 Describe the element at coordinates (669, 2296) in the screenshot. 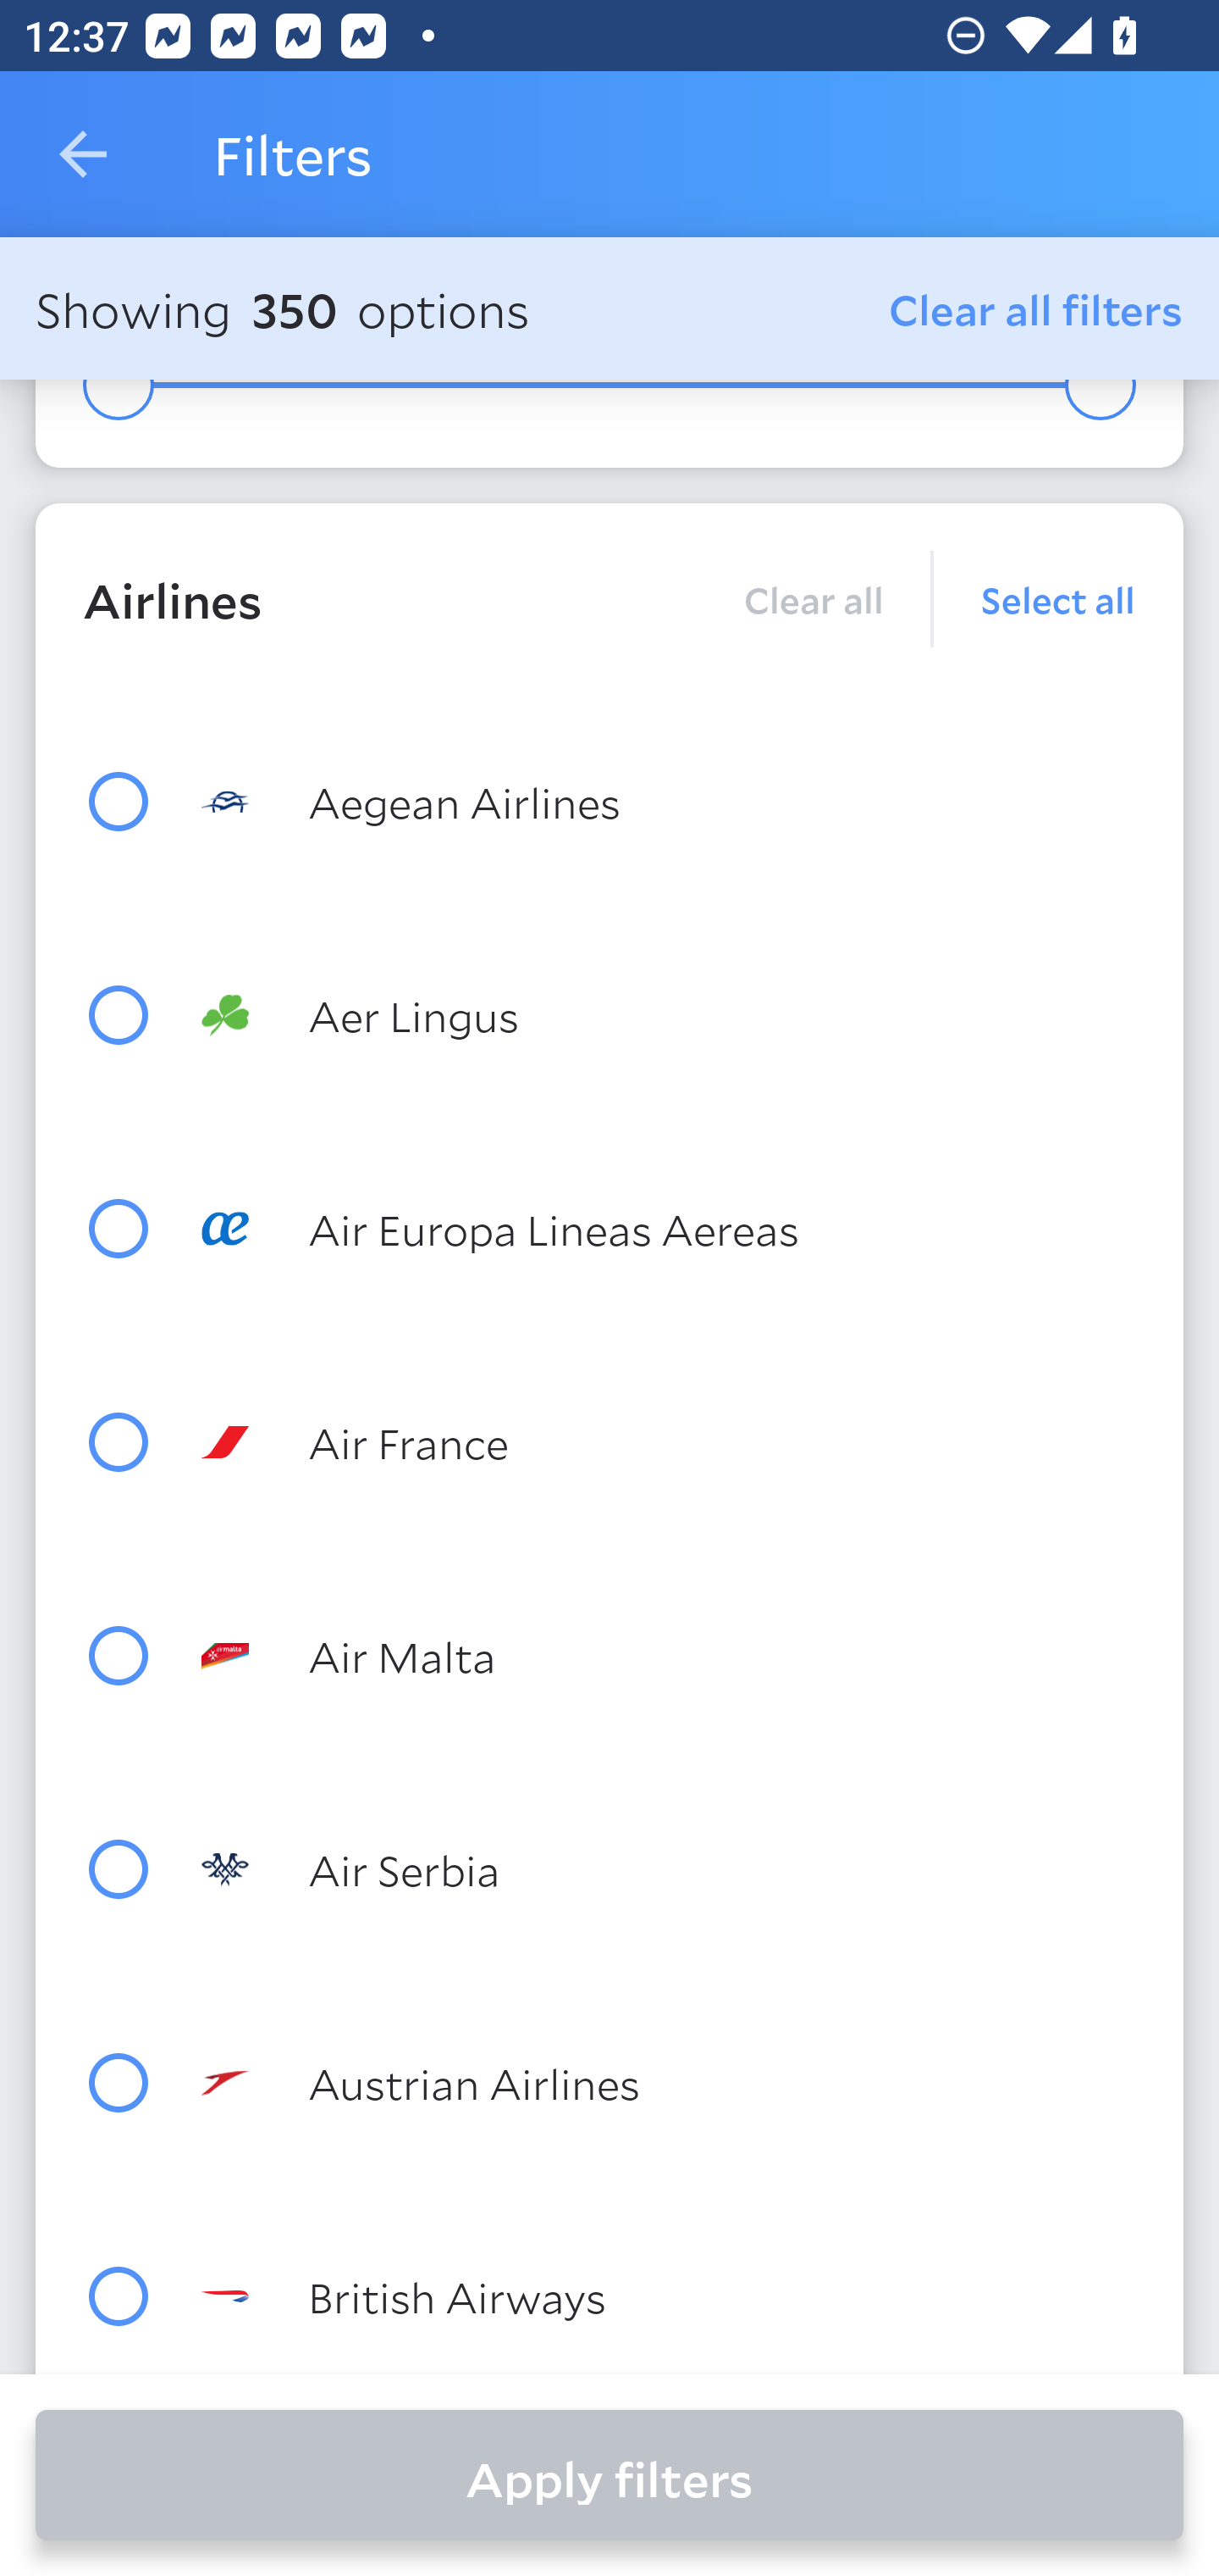

I see `British Airways` at that location.